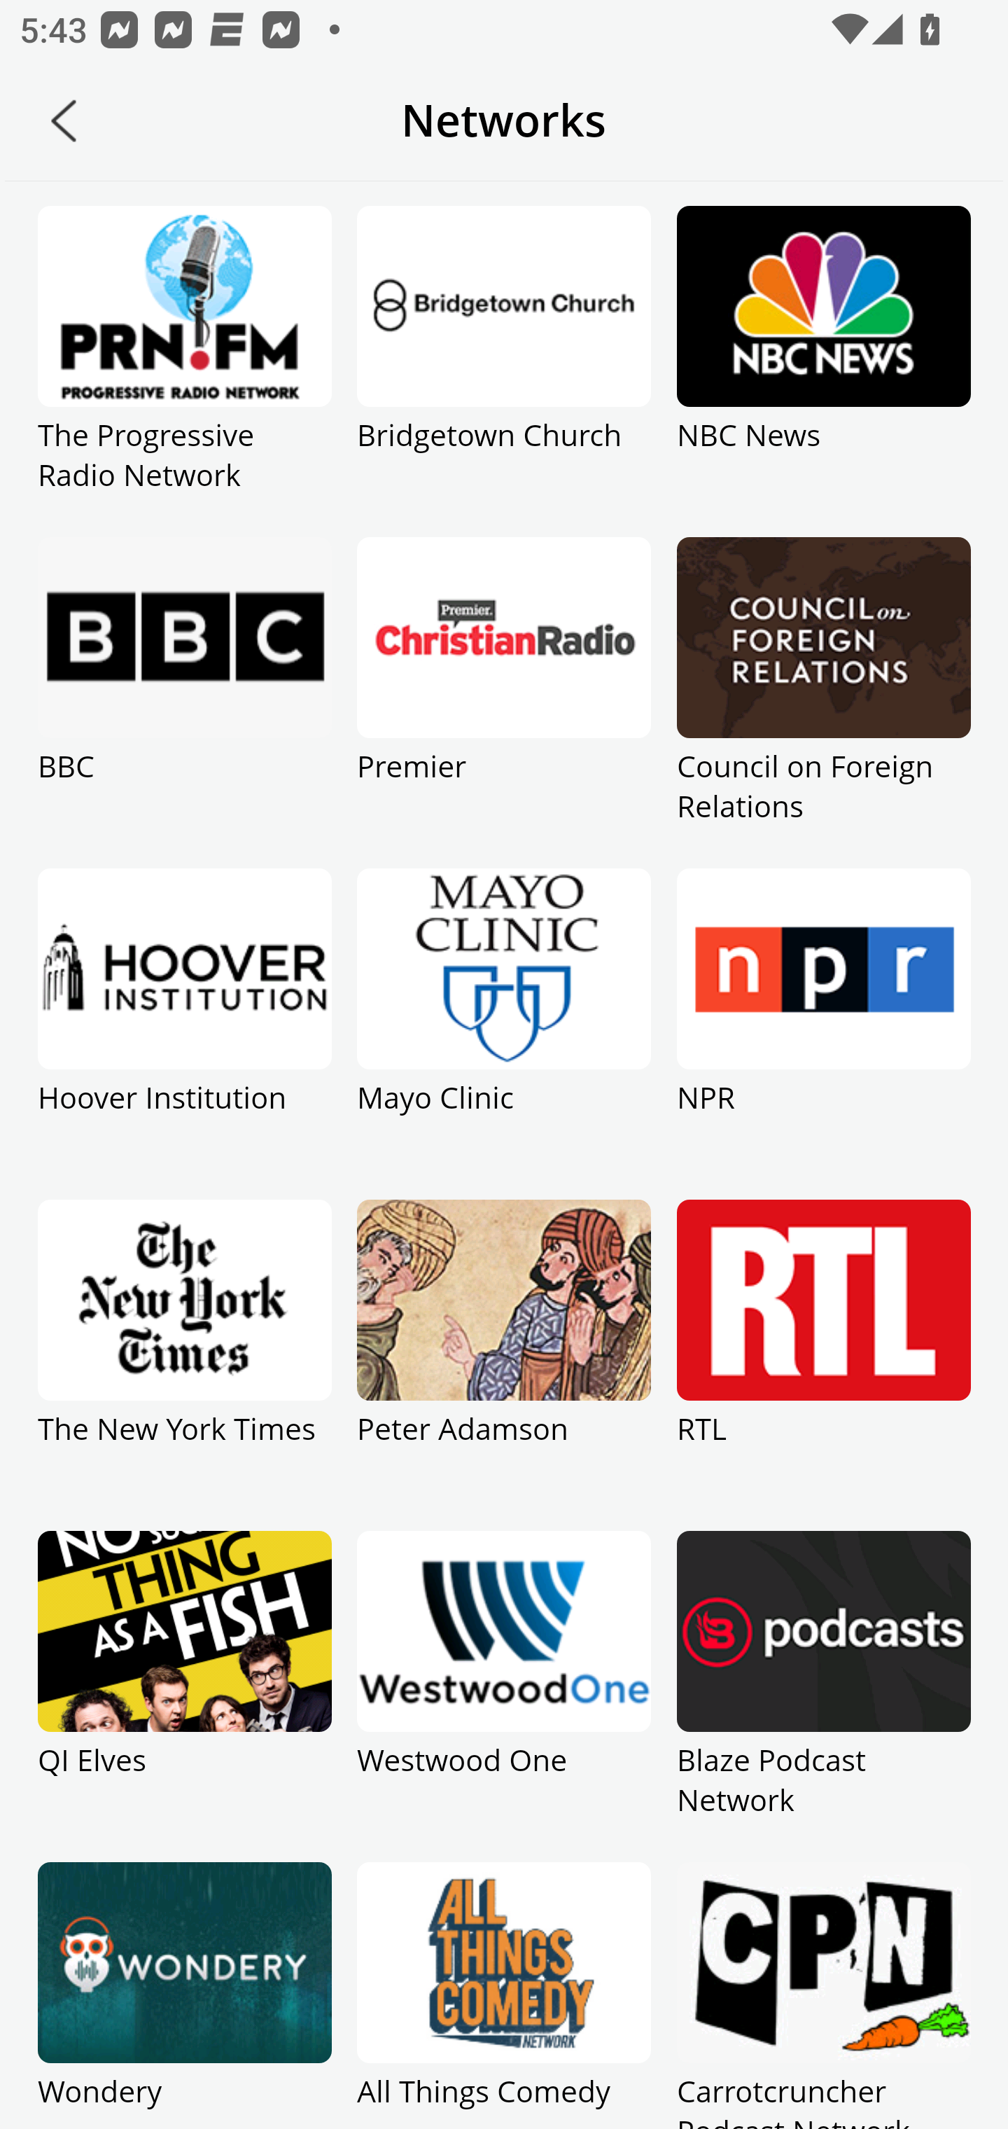 Image resolution: width=1008 pixels, height=2129 pixels. I want to click on Peter Adamson, so click(504, 1364).